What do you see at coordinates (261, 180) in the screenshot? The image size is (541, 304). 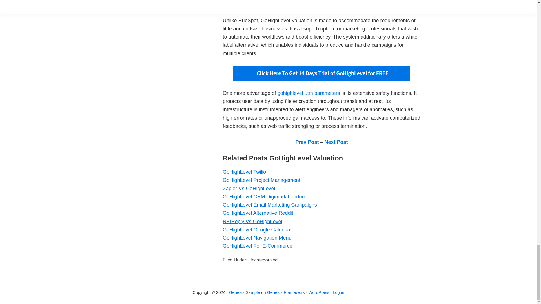 I see `GoHighLevel Project Management` at bounding box center [261, 180].